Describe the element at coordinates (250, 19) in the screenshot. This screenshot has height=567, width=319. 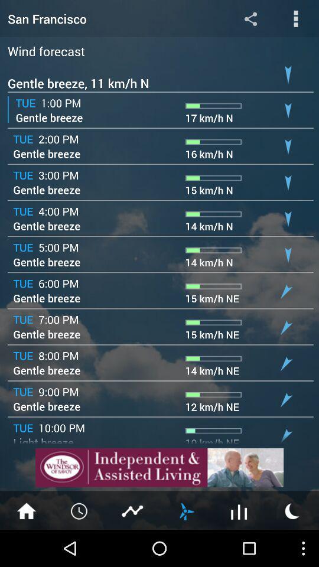
I see `share this ap` at that location.